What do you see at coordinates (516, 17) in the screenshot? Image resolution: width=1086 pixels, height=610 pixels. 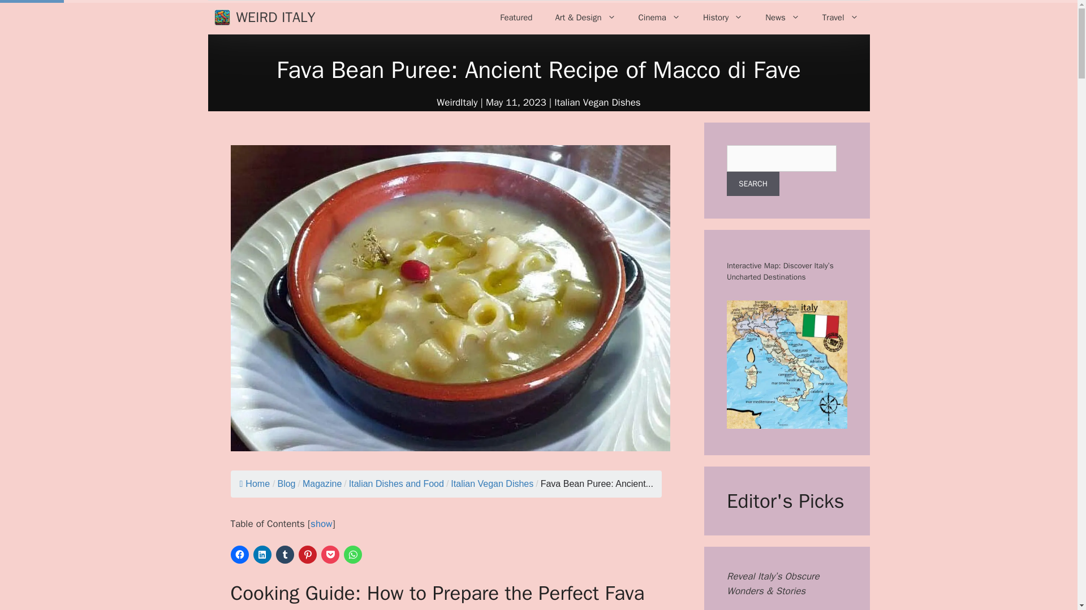 I see `Featured` at bounding box center [516, 17].